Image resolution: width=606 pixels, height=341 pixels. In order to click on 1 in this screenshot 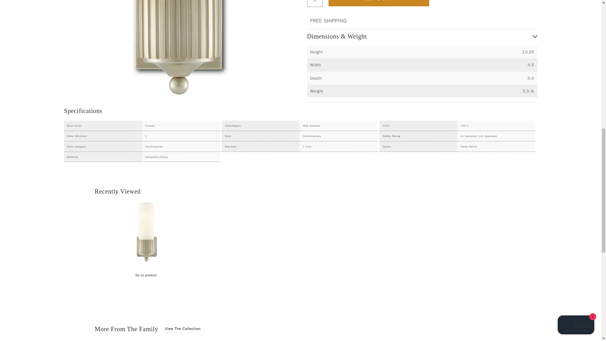, I will do `click(314, 1)`.